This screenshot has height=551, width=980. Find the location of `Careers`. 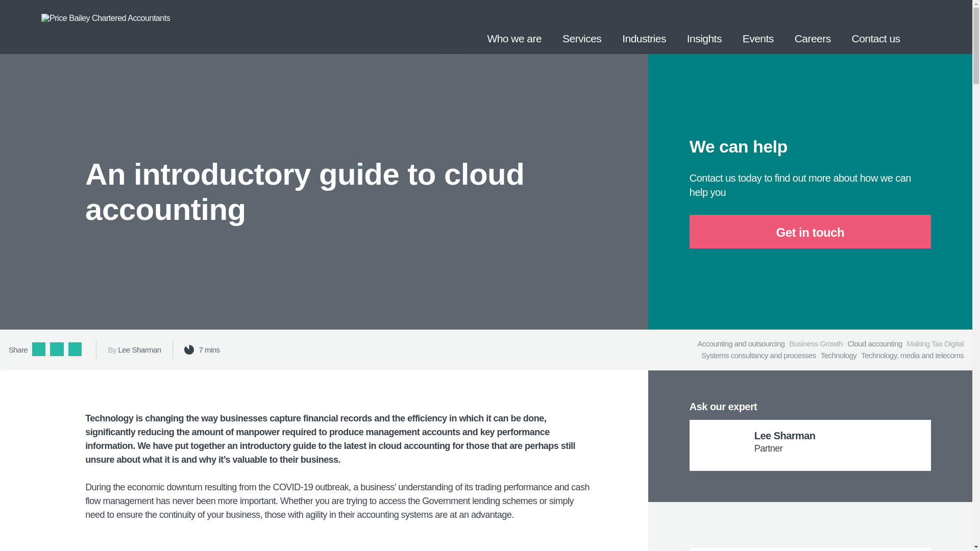

Careers is located at coordinates (813, 27).